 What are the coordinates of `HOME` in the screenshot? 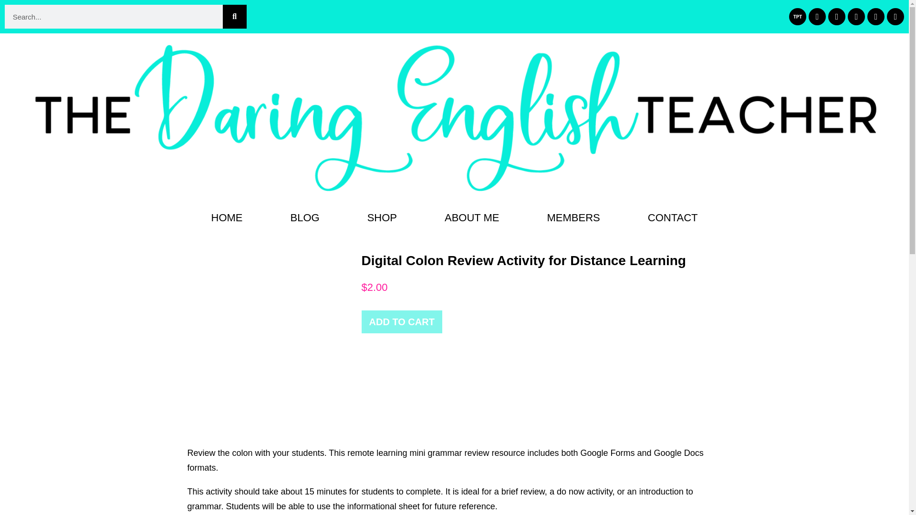 It's located at (226, 217).